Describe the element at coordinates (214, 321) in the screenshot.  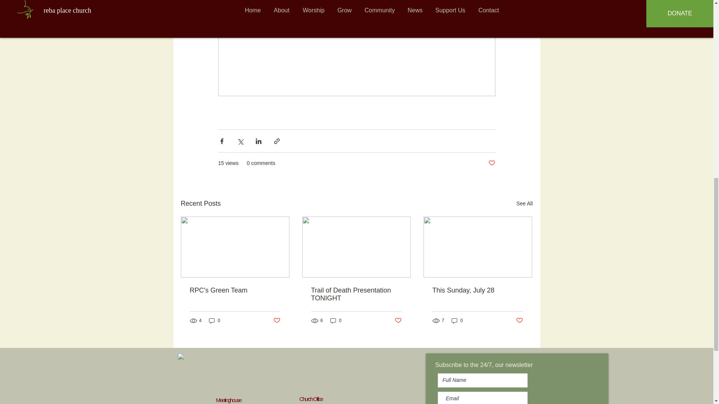
I see `0` at that location.